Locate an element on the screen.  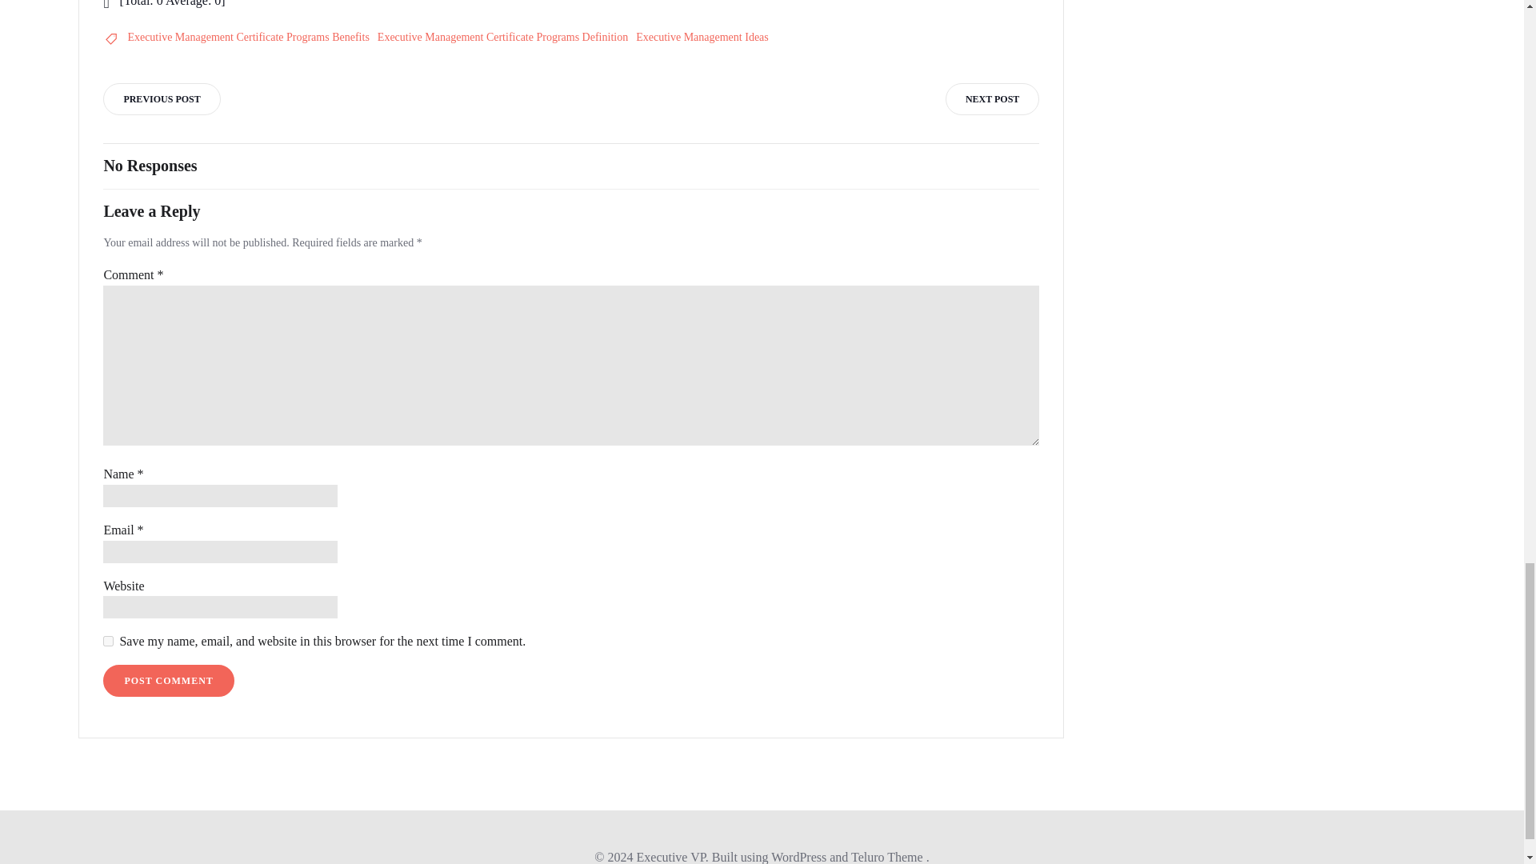
PREVIOUS POST is located at coordinates (161, 98).